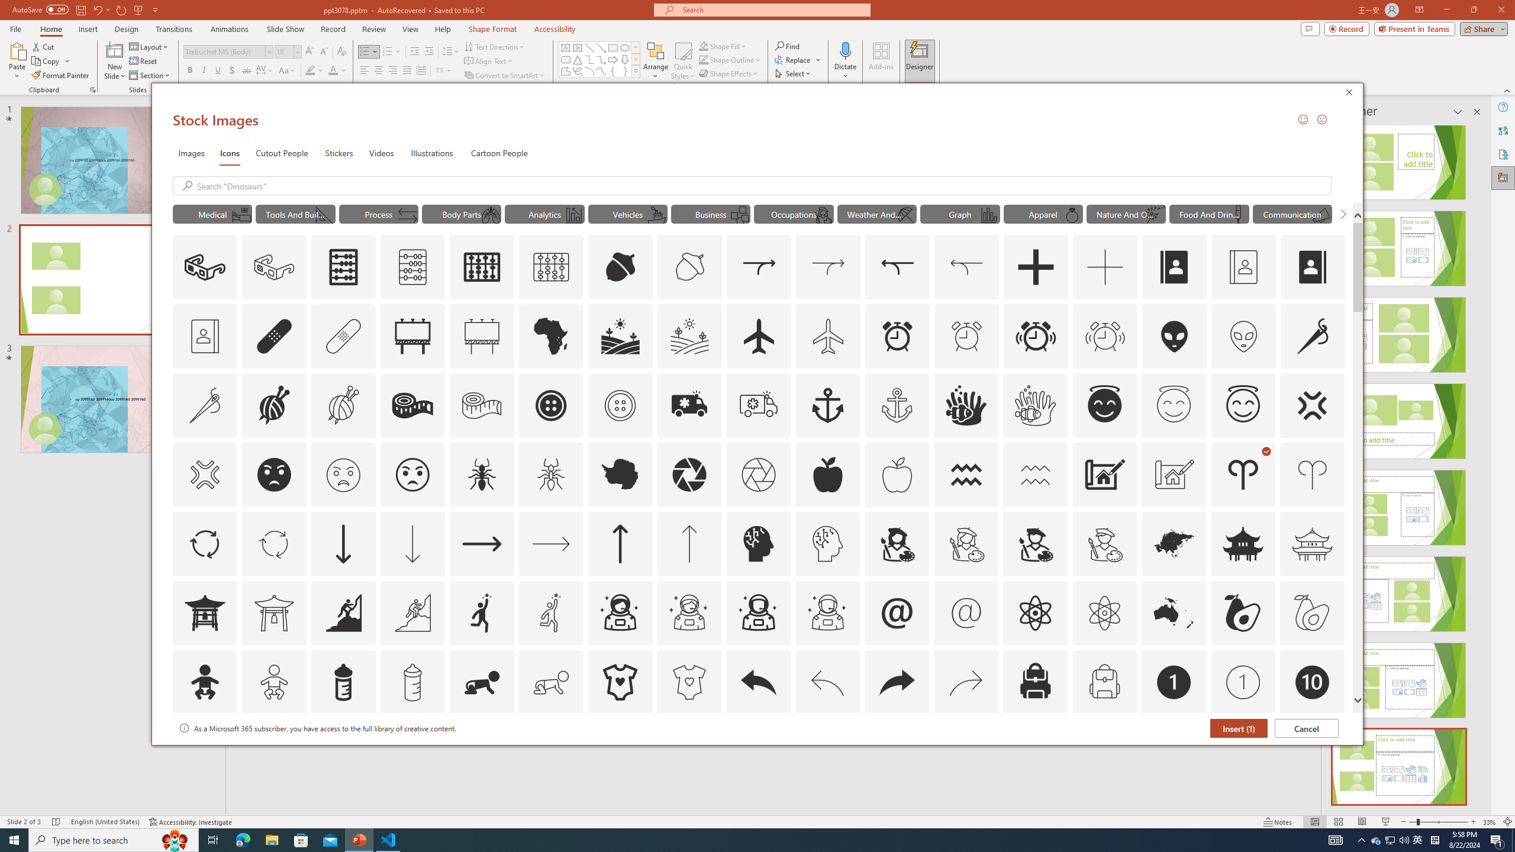 This screenshot has height=852, width=1515. I want to click on AutomationID: Icons_Badge5, so click(689, 751).